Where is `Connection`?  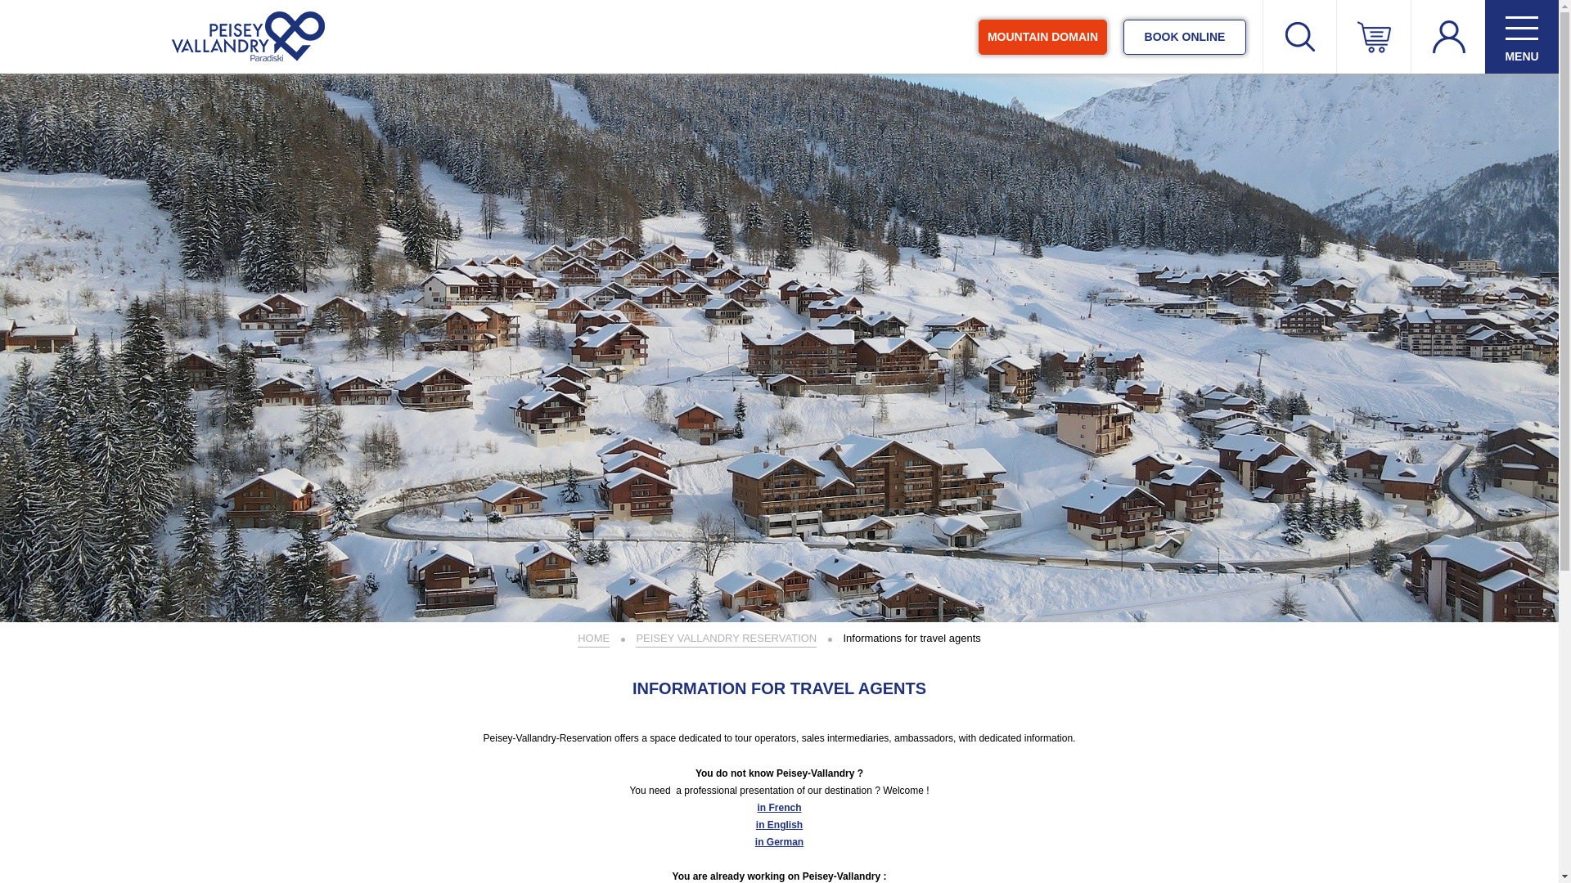
Connection is located at coordinates (1446, 132).